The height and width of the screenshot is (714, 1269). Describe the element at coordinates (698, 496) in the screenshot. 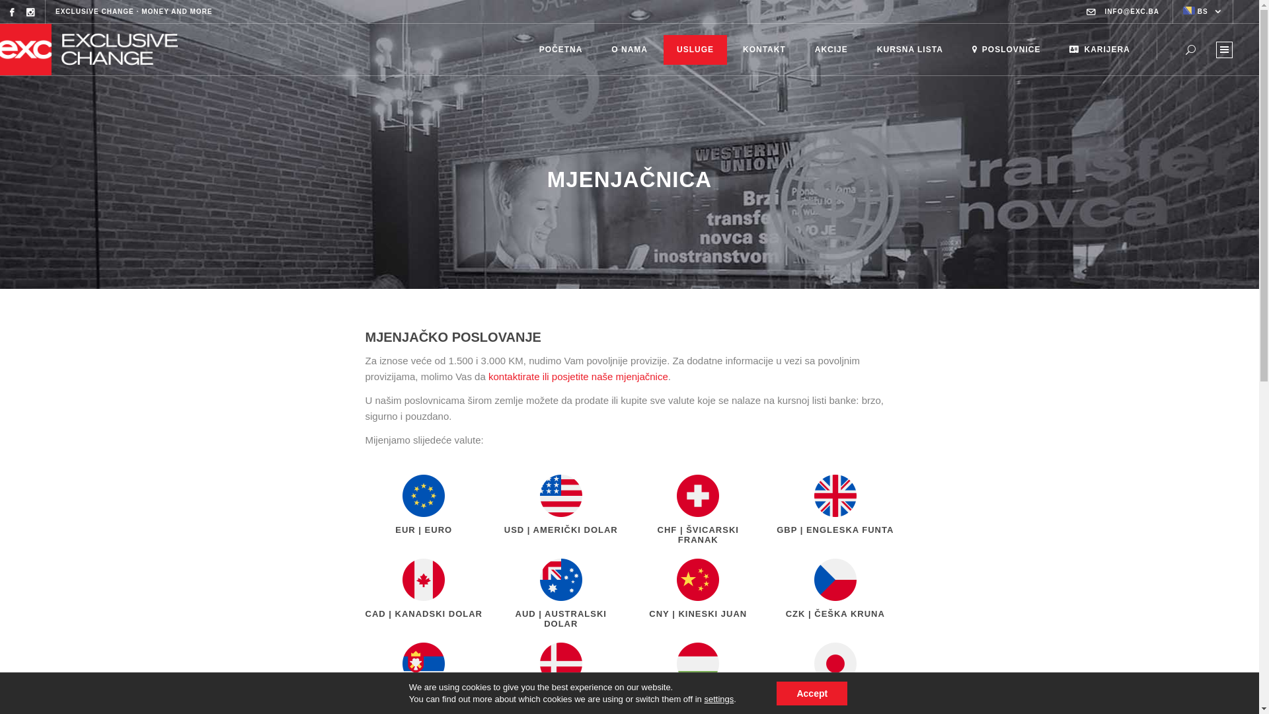

I see `switzerland` at that location.